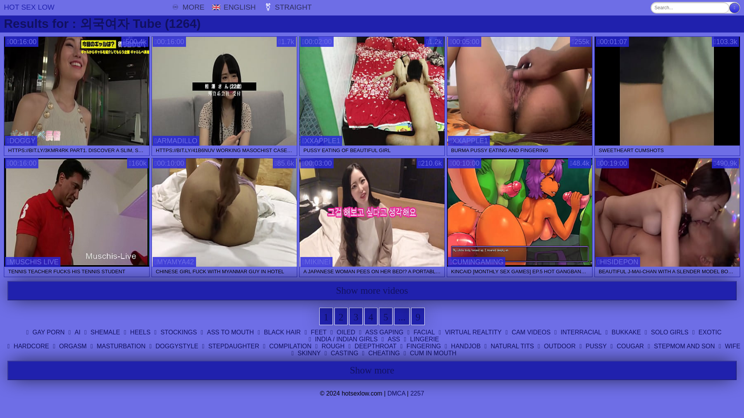 Image resolution: width=744 pixels, height=418 pixels. I want to click on ENGLISH, so click(232, 7).